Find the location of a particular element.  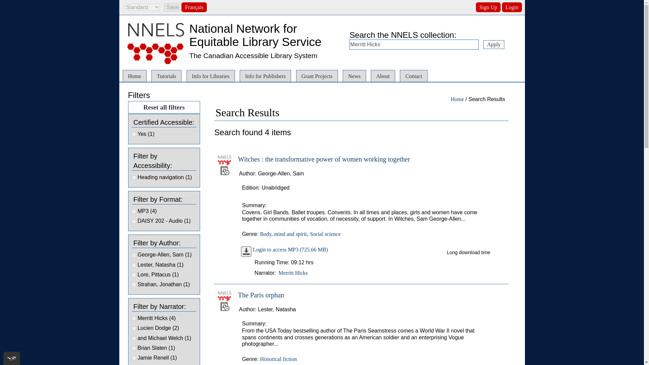

Historical fiction is located at coordinates (278, 359).